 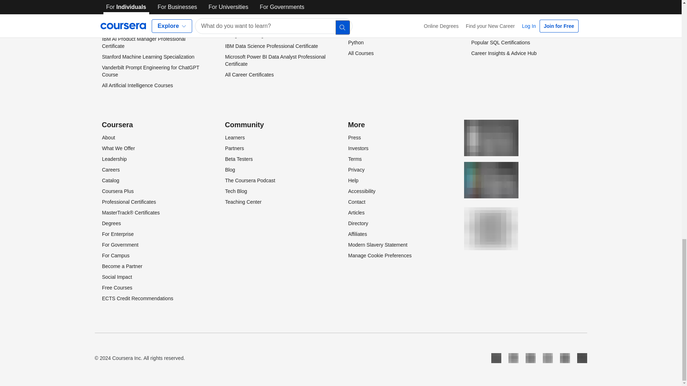 I want to click on Vanderbilt Prompt Engineering for ChatGPT Course, so click(x=150, y=71).